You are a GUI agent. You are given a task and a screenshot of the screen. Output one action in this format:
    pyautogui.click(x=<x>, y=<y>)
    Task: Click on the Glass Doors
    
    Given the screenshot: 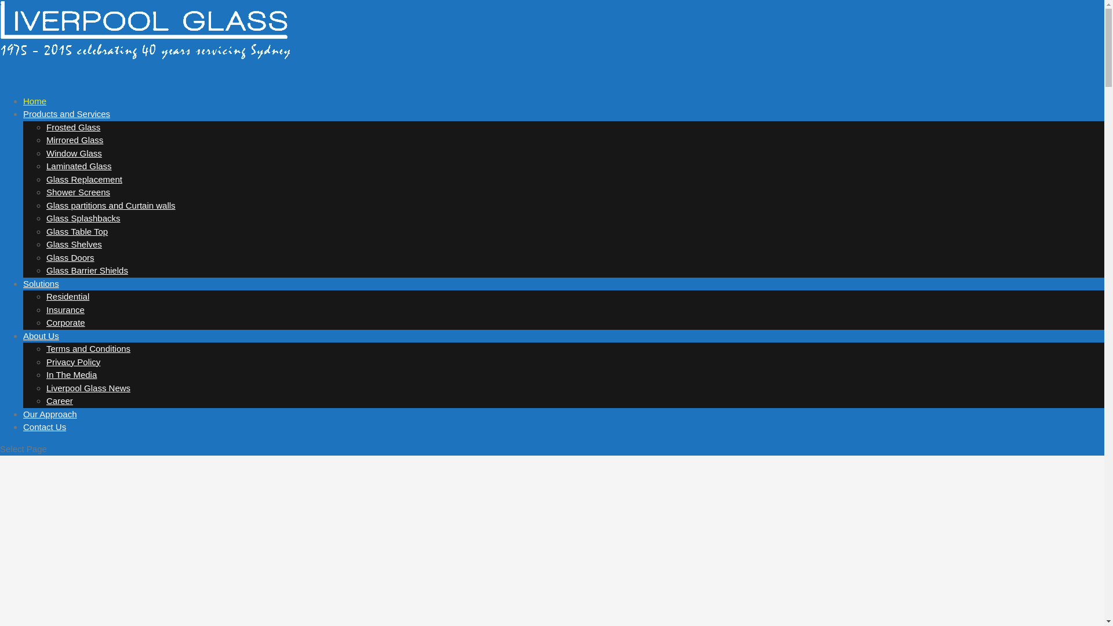 What is the action you would take?
    pyautogui.click(x=71, y=257)
    